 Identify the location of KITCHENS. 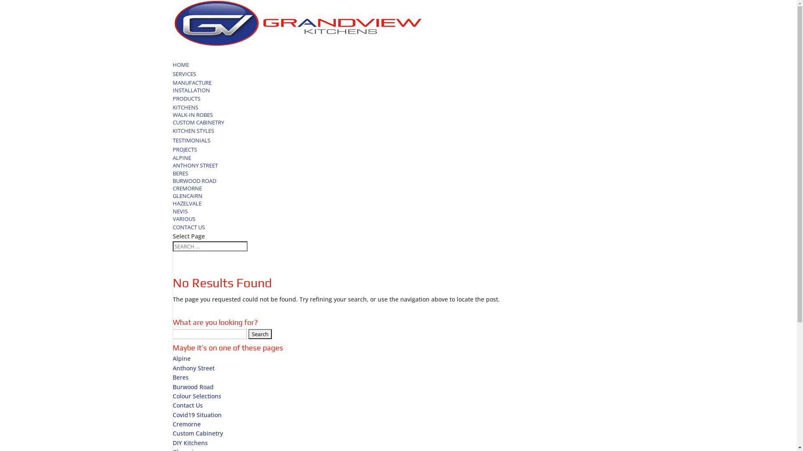
(185, 107).